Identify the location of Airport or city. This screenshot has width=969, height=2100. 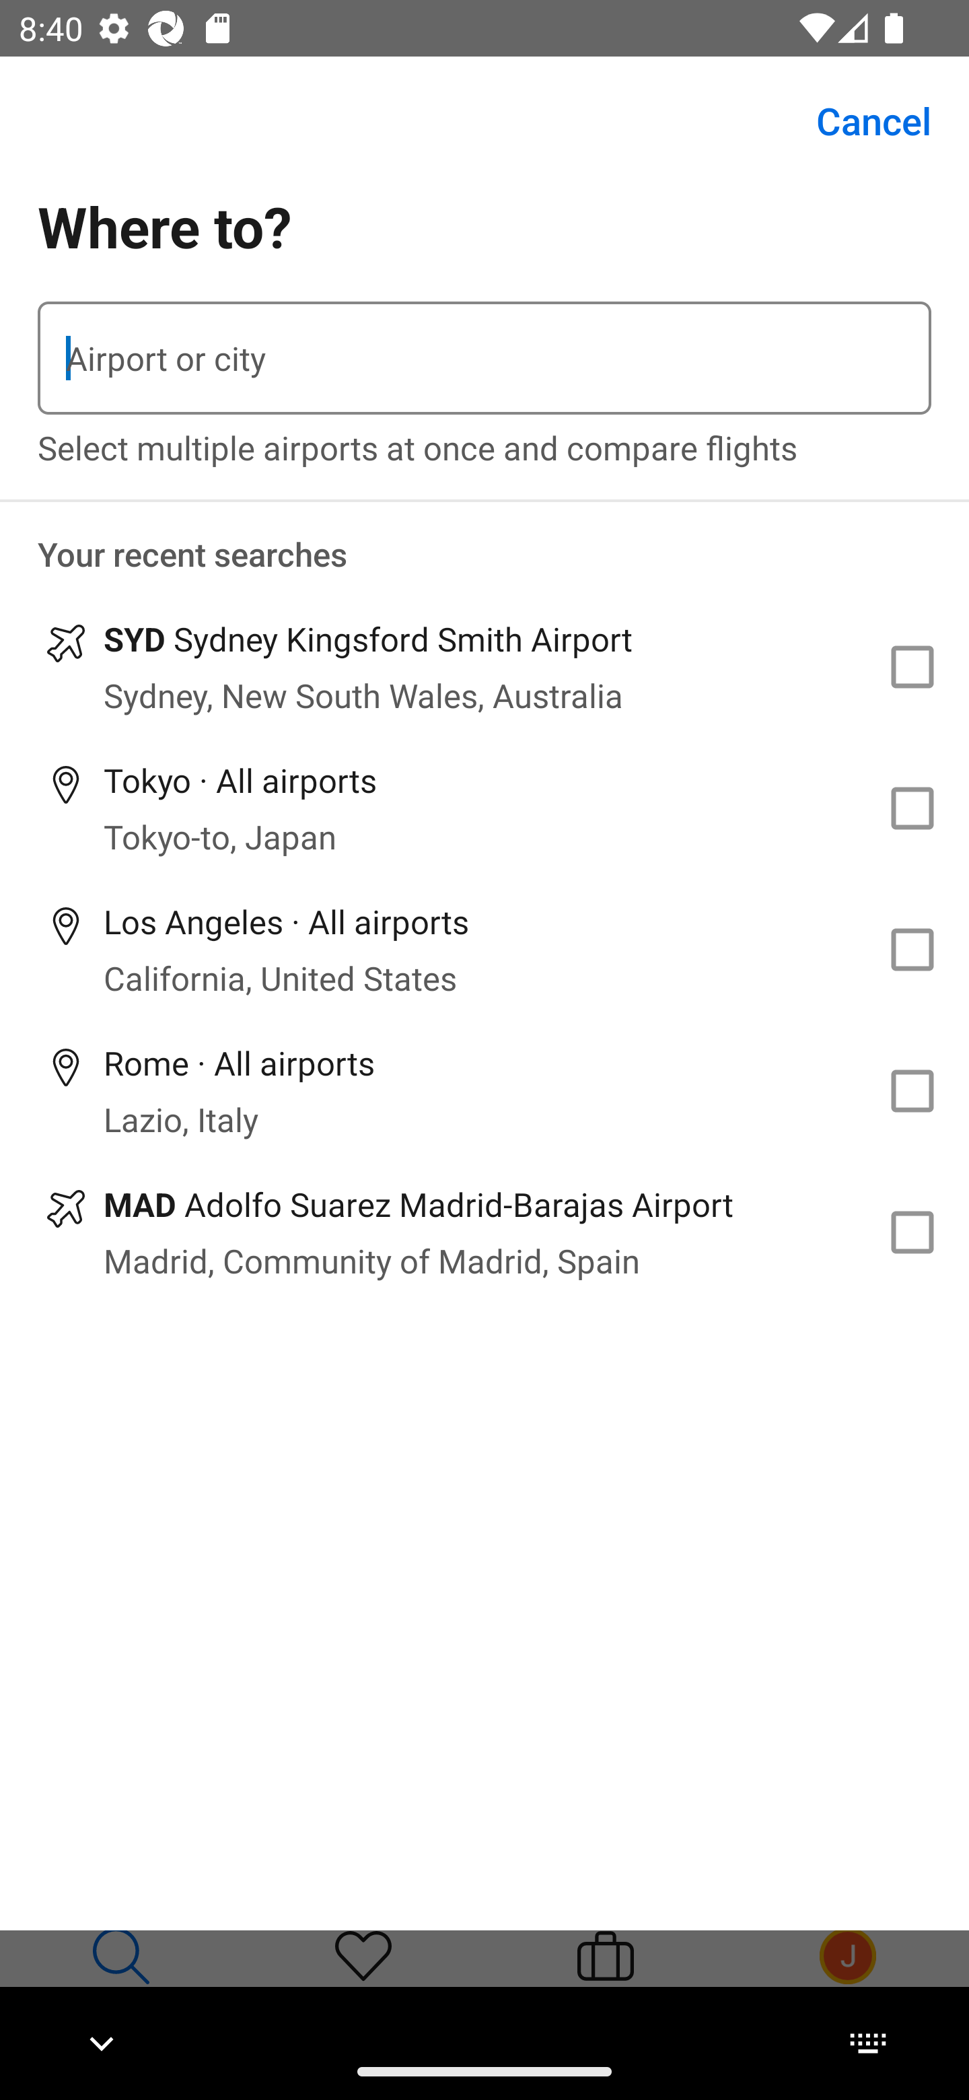
(485, 358).